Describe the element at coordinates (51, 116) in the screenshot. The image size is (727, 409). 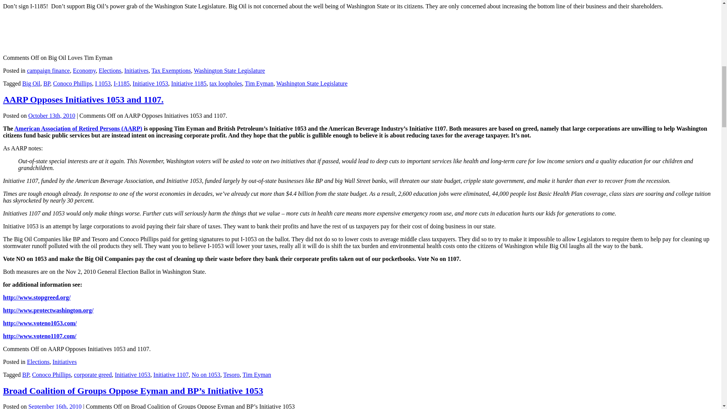
I see `5:43 PM` at that location.